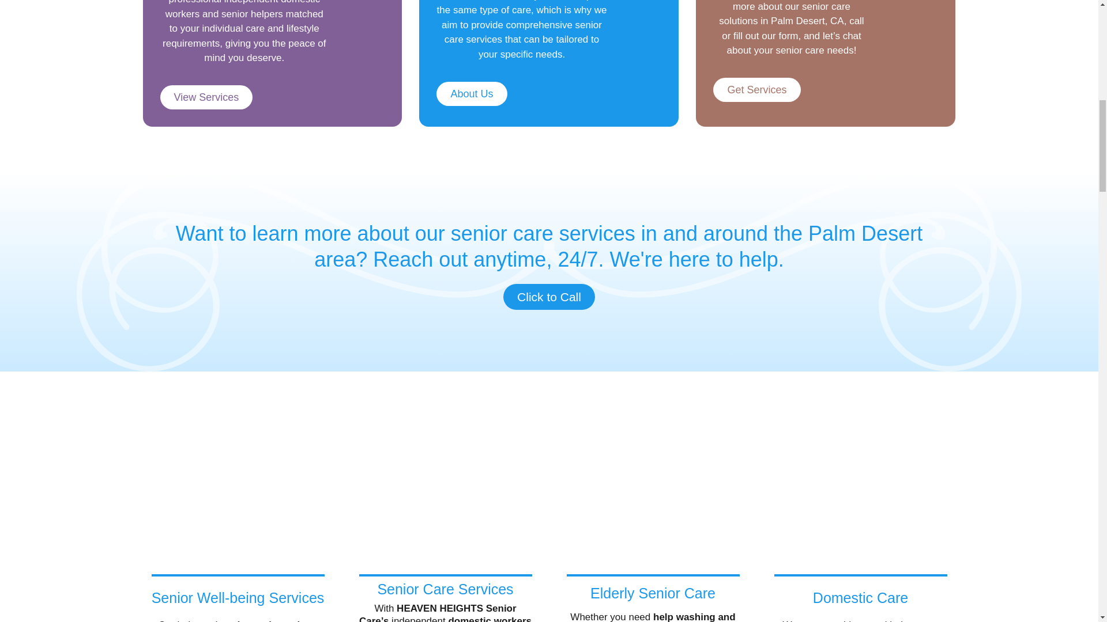 The image size is (1107, 622). I want to click on Senior Well-being Services, so click(238, 597).